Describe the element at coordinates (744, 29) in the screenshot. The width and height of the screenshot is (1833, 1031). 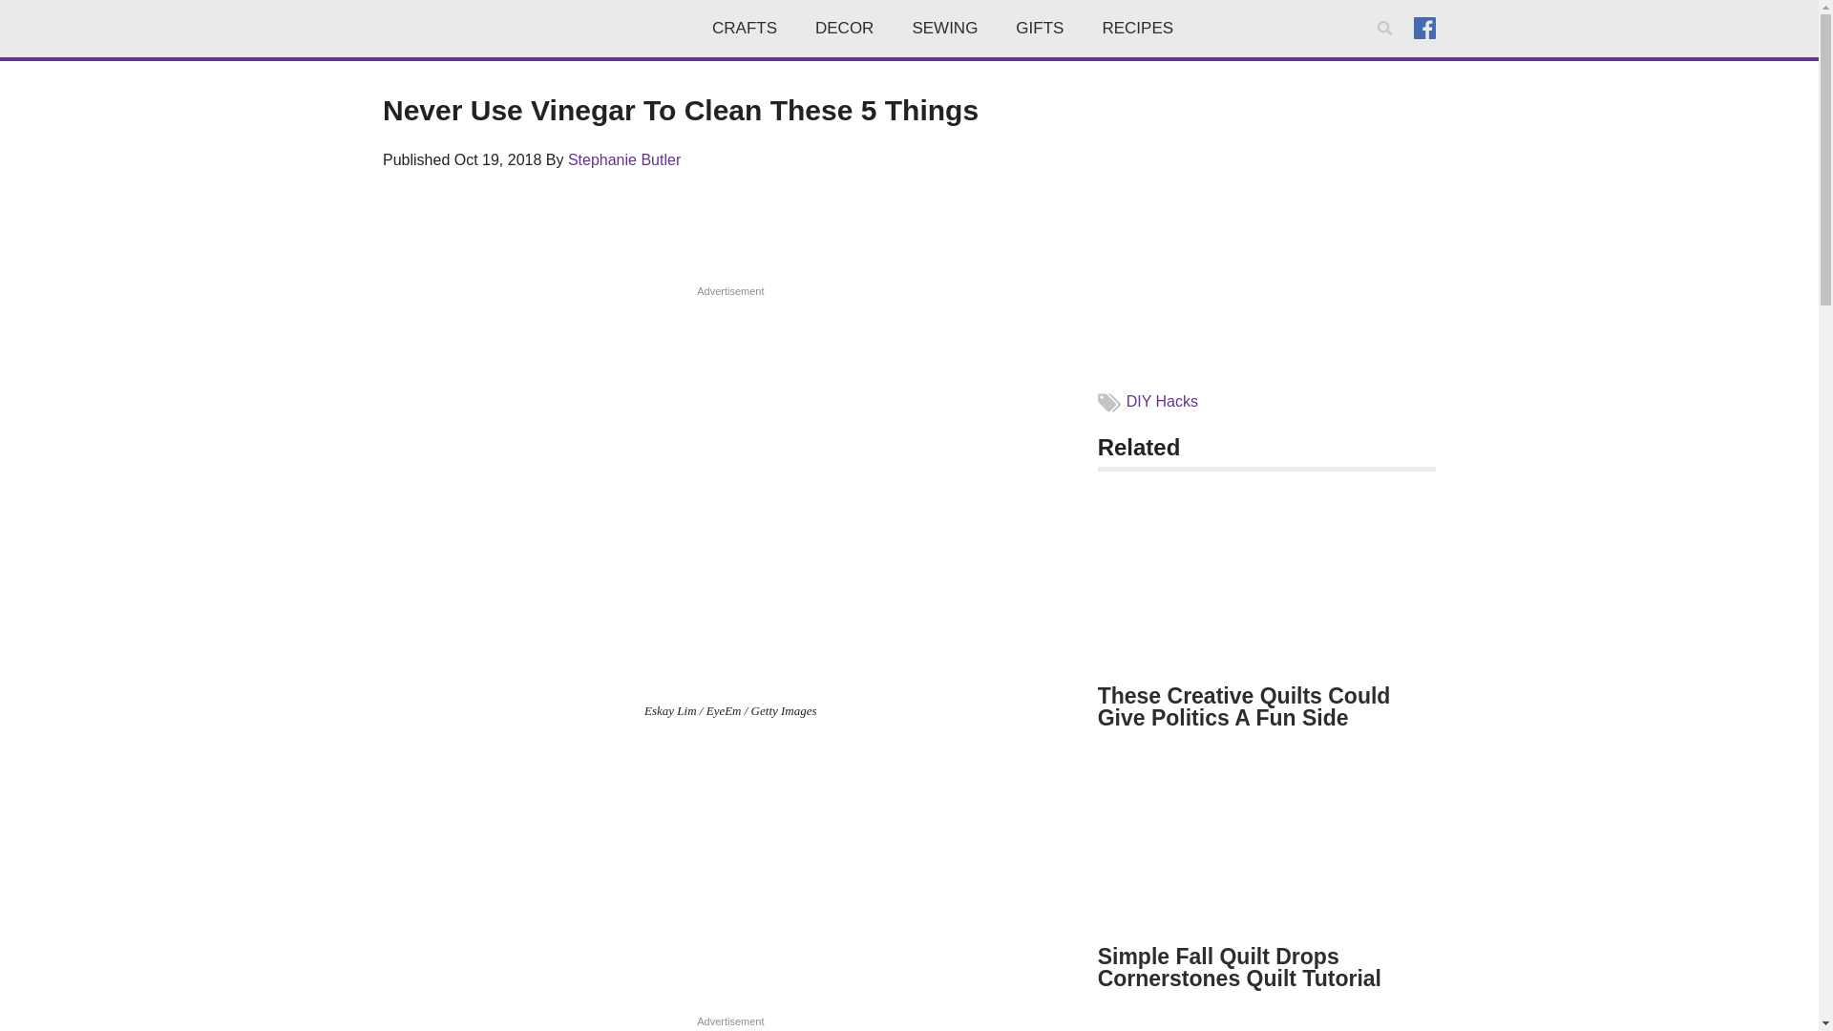
I see `CRAFTS` at that location.